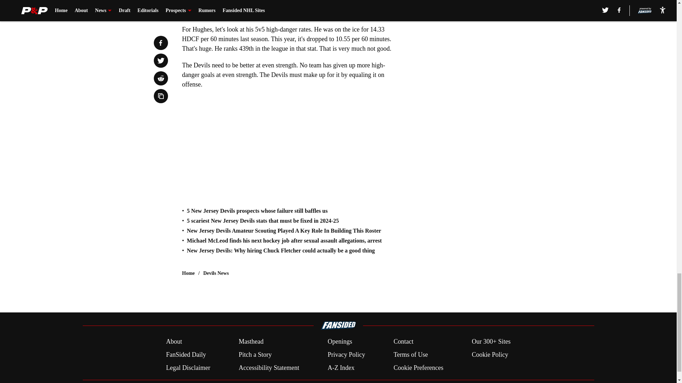 This screenshot has height=383, width=682. Describe the element at coordinates (340, 342) in the screenshot. I see `Openings` at that location.